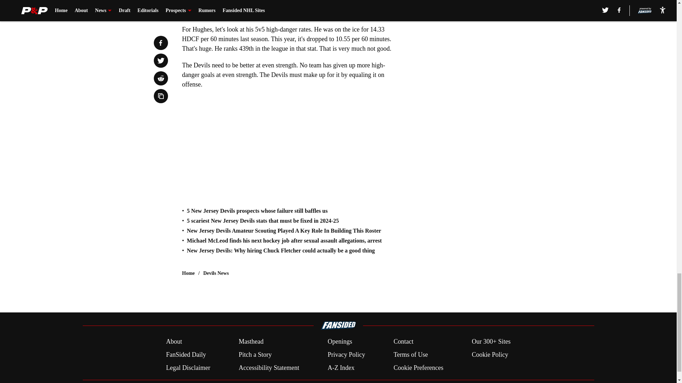 This screenshot has height=383, width=682. Describe the element at coordinates (340, 342) in the screenshot. I see `Openings` at that location.